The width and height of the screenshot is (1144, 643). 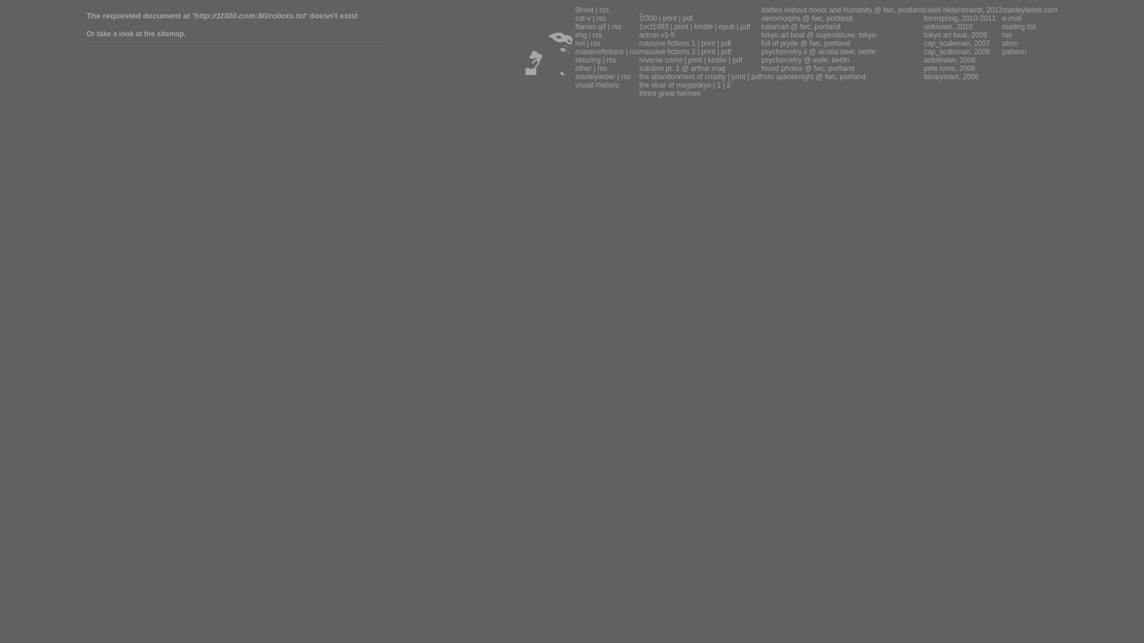 I want to click on xenomorphs @ fwc, portland, so click(x=807, y=18).